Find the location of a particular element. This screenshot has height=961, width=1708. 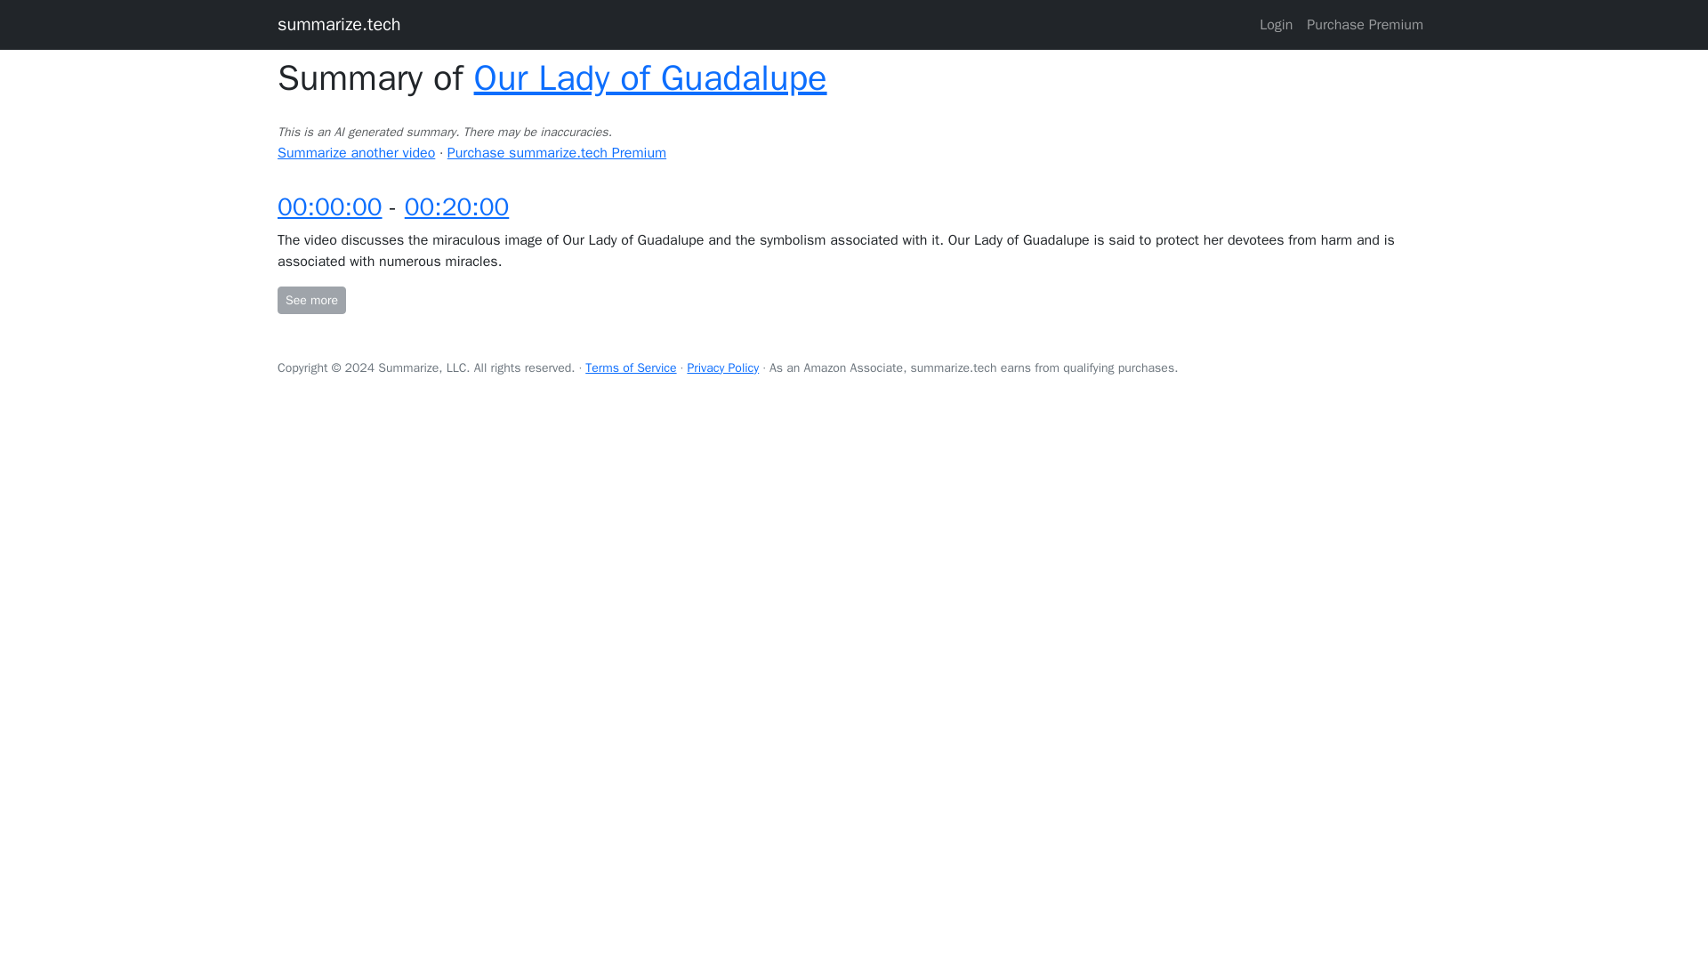

00:00:00 is located at coordinates (329, 206).